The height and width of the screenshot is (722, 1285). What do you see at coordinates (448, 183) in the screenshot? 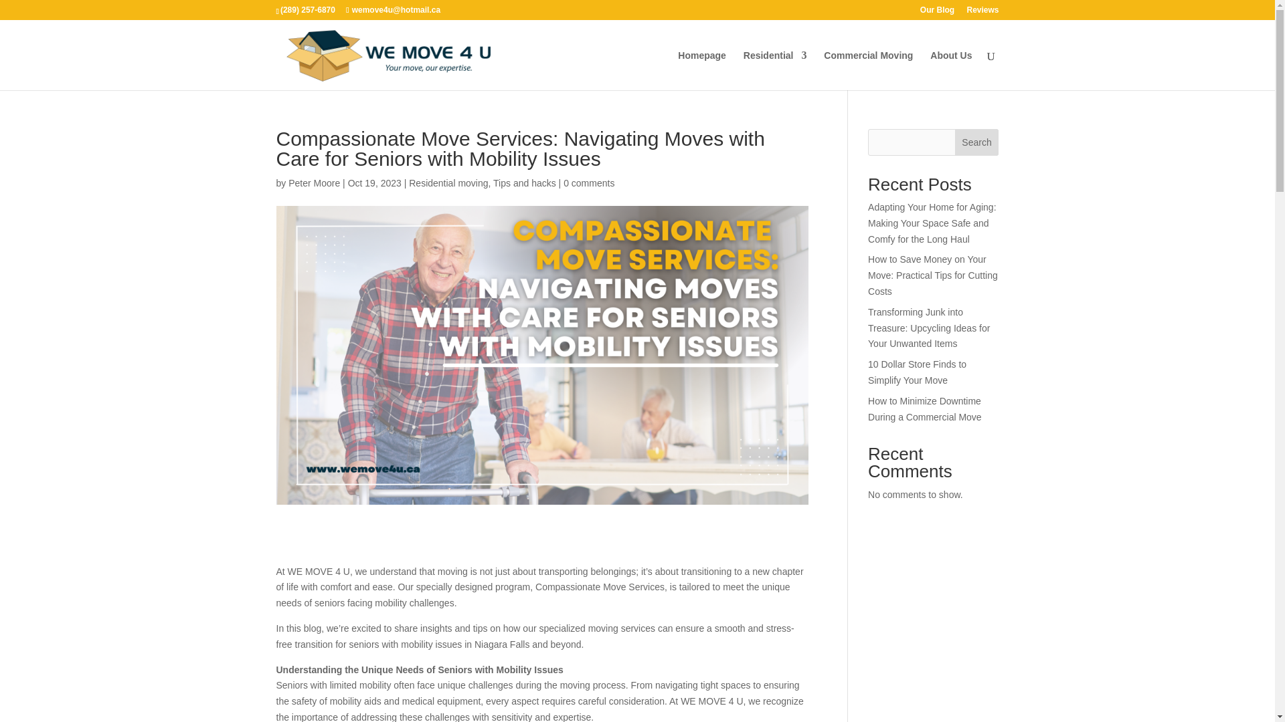
I see `Residential moving` at bounding box center [448, 183].